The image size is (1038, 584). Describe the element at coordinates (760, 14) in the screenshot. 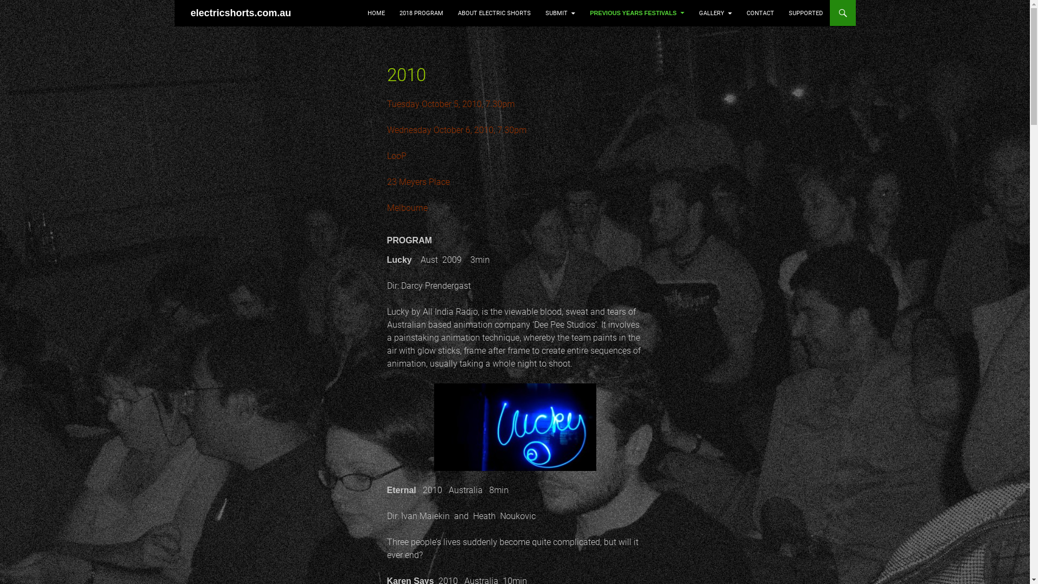

I see `CONTACT` at that location.